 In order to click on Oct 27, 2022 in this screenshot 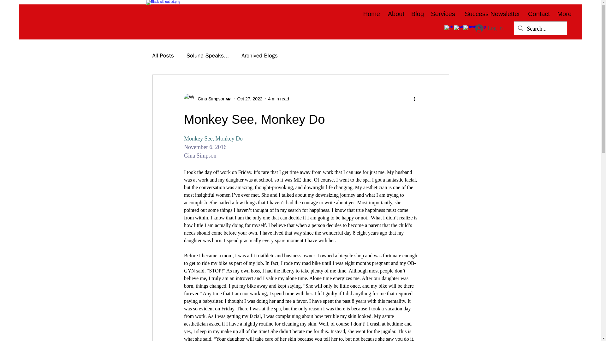, I will do `click(249, 98)`.